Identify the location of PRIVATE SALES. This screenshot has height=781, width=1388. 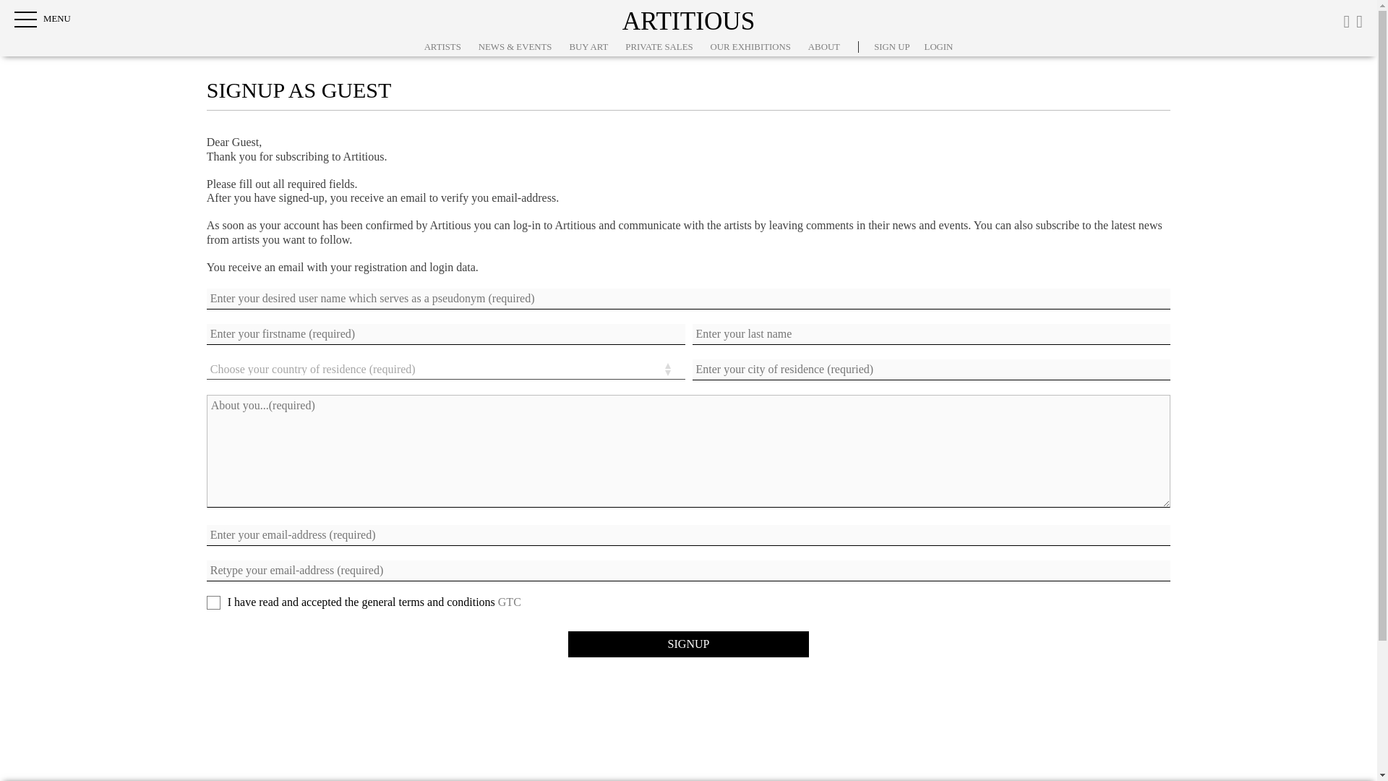
(659, 47).